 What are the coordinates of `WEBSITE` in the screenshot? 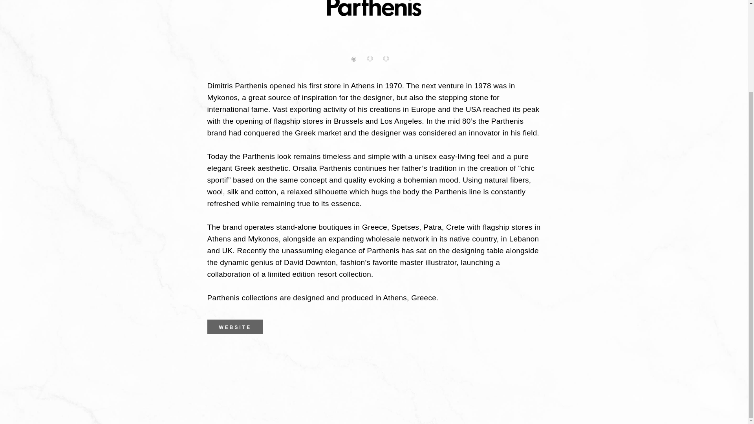 It's located at (235, 327).